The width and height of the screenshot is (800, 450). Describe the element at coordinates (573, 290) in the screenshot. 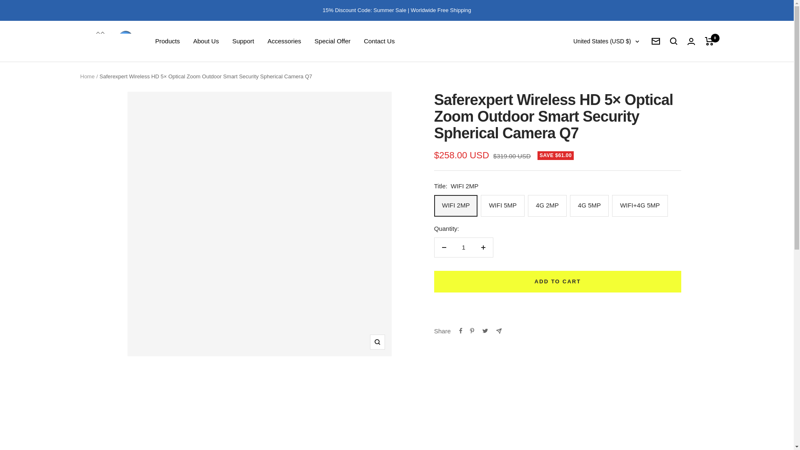

I see `BH` at that location.